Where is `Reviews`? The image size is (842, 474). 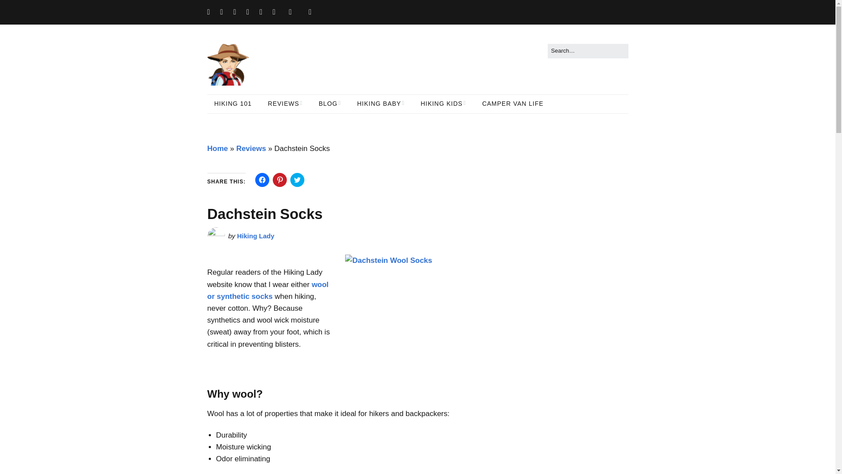
Reviews is located at coordinates (251, 148).